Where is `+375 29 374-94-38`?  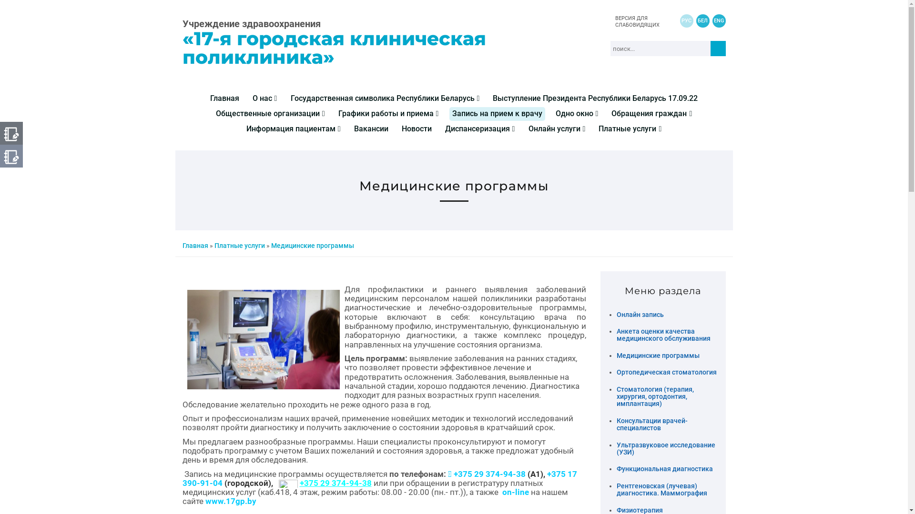
+375 29 374-94-38 is located at coordinates (335, 484).